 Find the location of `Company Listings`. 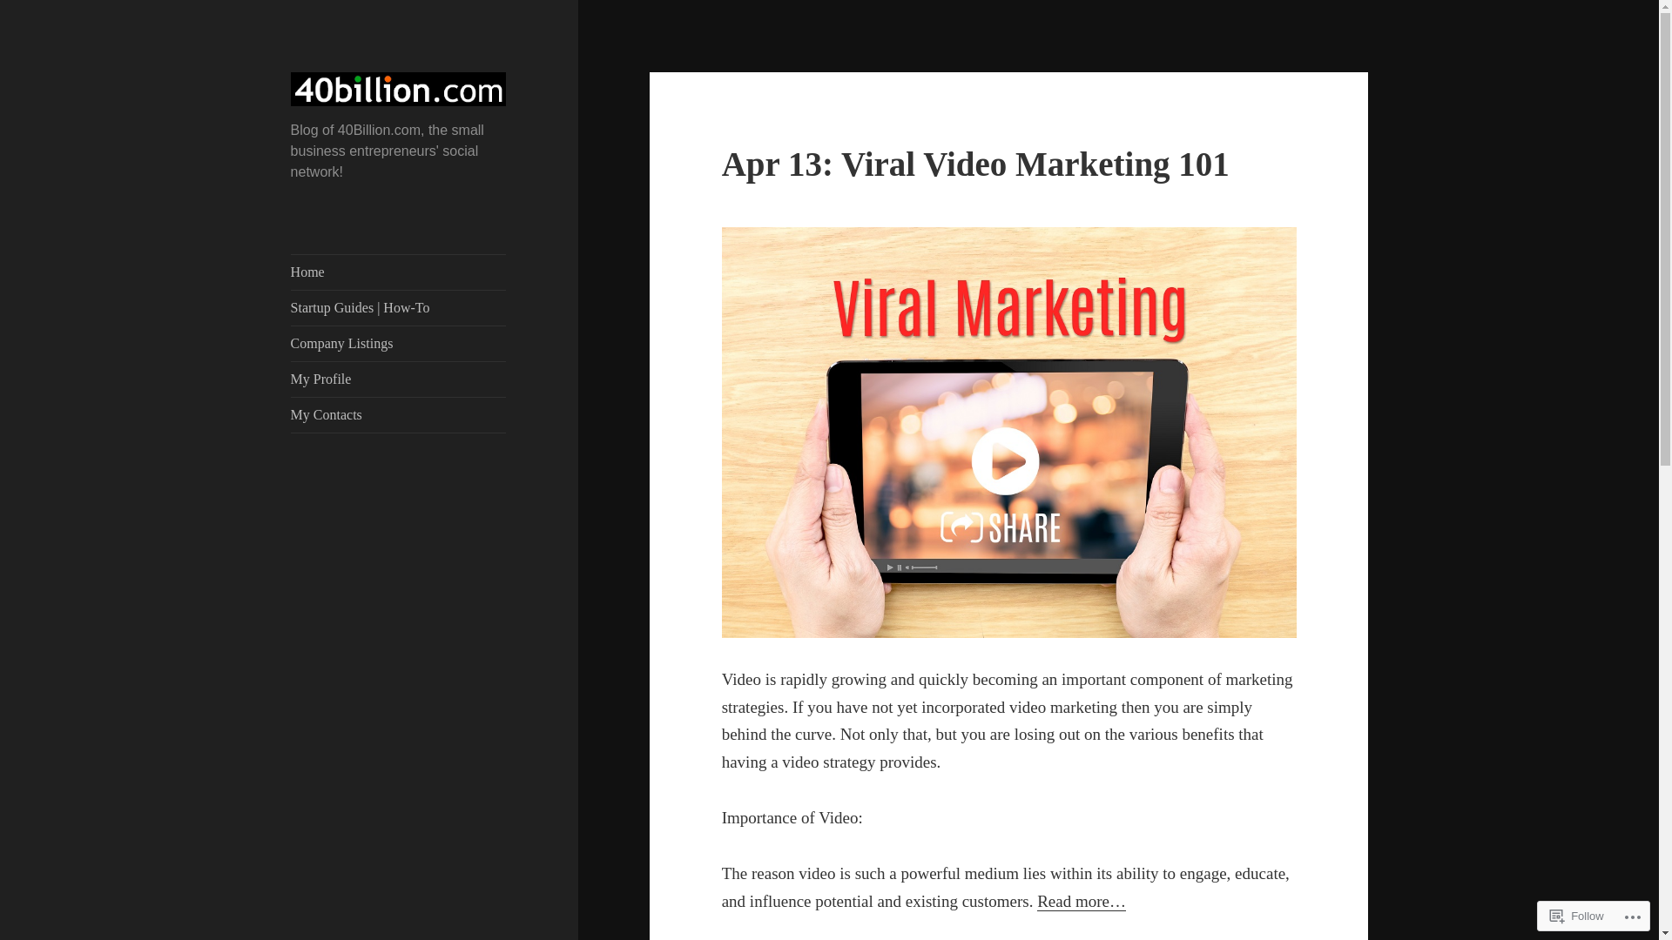

Company Listings is located at coordinates (399, 344).